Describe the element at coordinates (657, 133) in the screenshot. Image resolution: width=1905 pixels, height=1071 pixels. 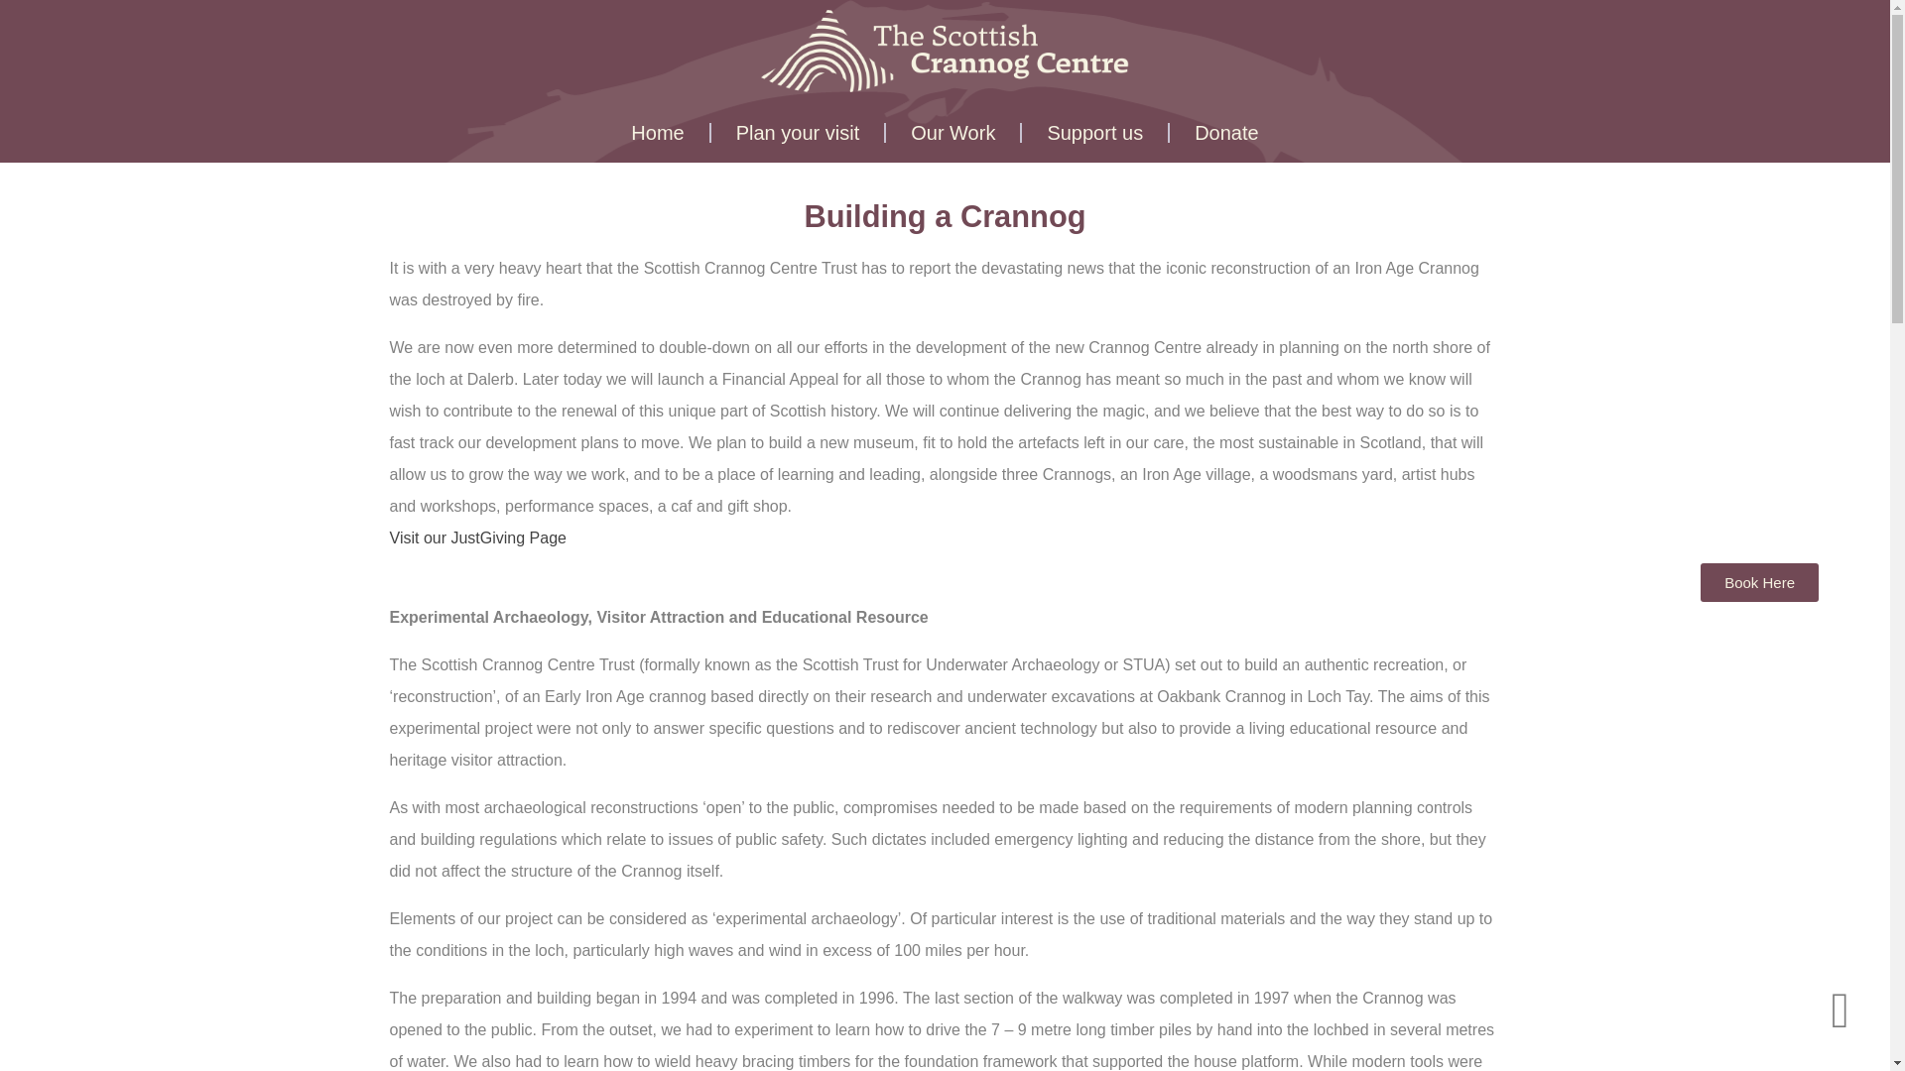
I see `Home` at that location.